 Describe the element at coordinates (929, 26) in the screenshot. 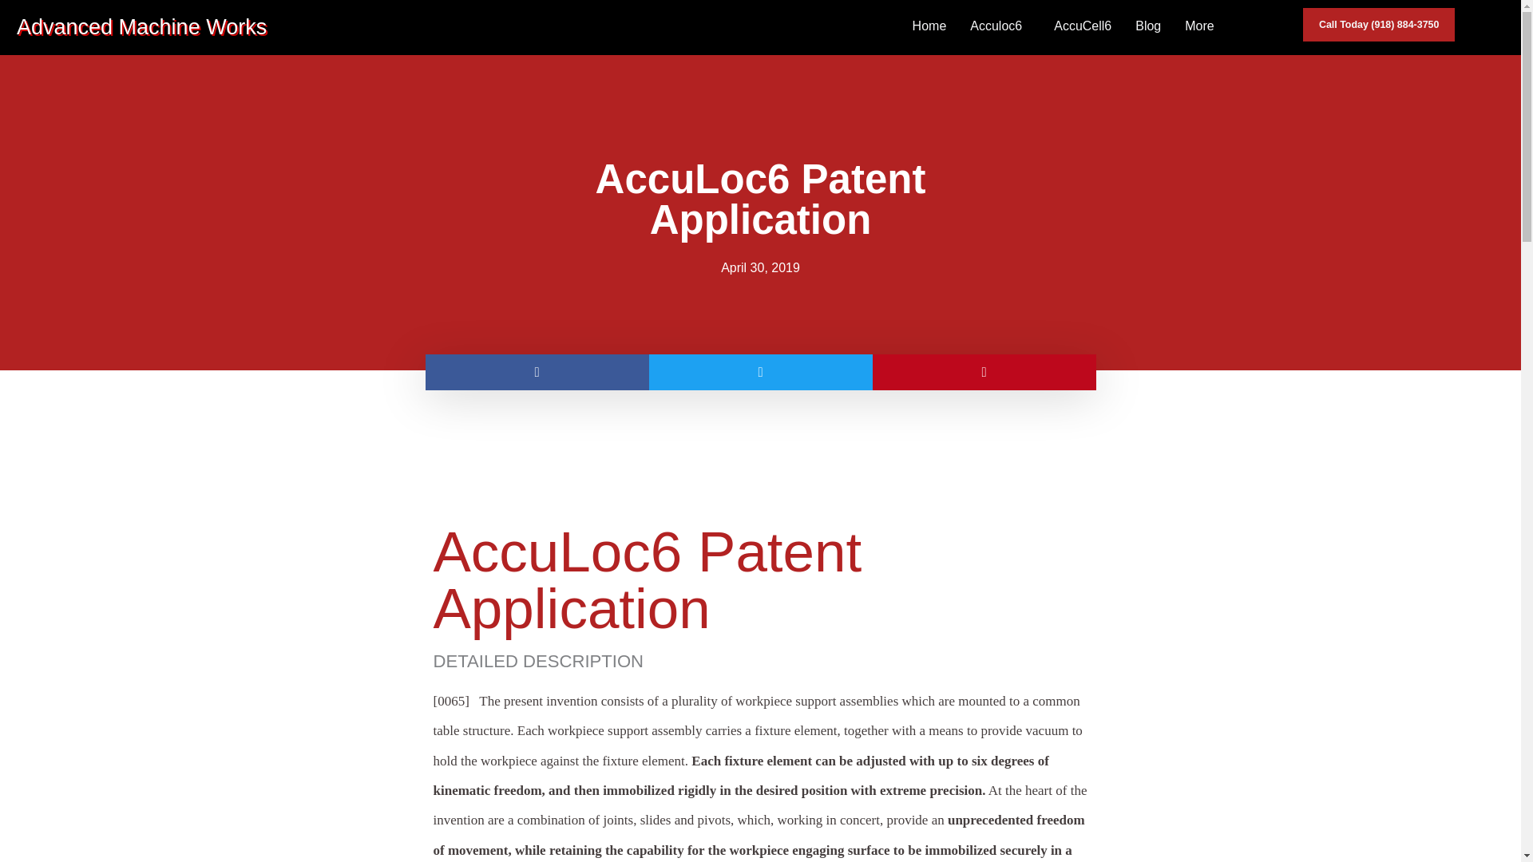

I see `Home` at that location.